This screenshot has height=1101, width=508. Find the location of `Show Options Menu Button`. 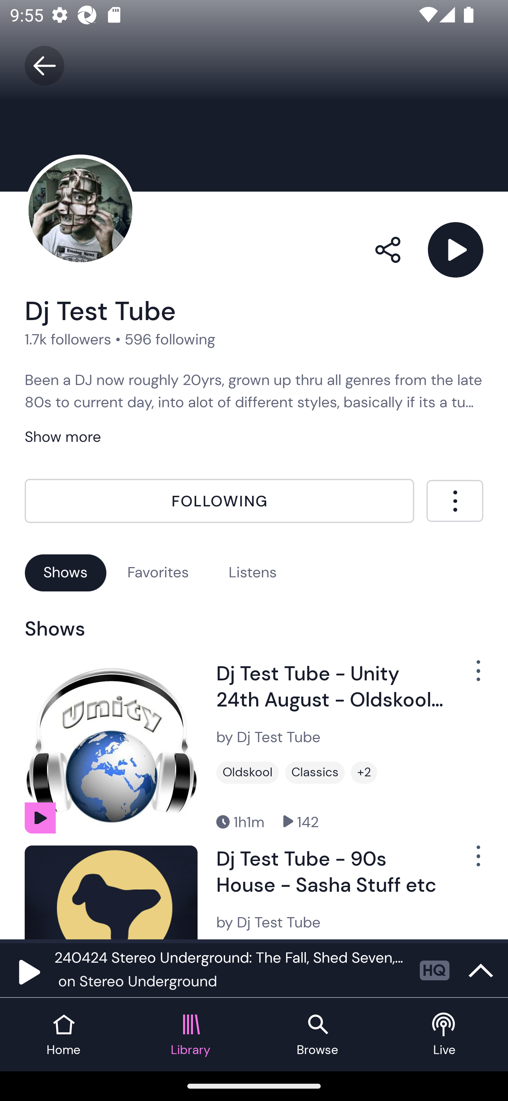

Show Options Menu Button is located at coordinates (471, 676).